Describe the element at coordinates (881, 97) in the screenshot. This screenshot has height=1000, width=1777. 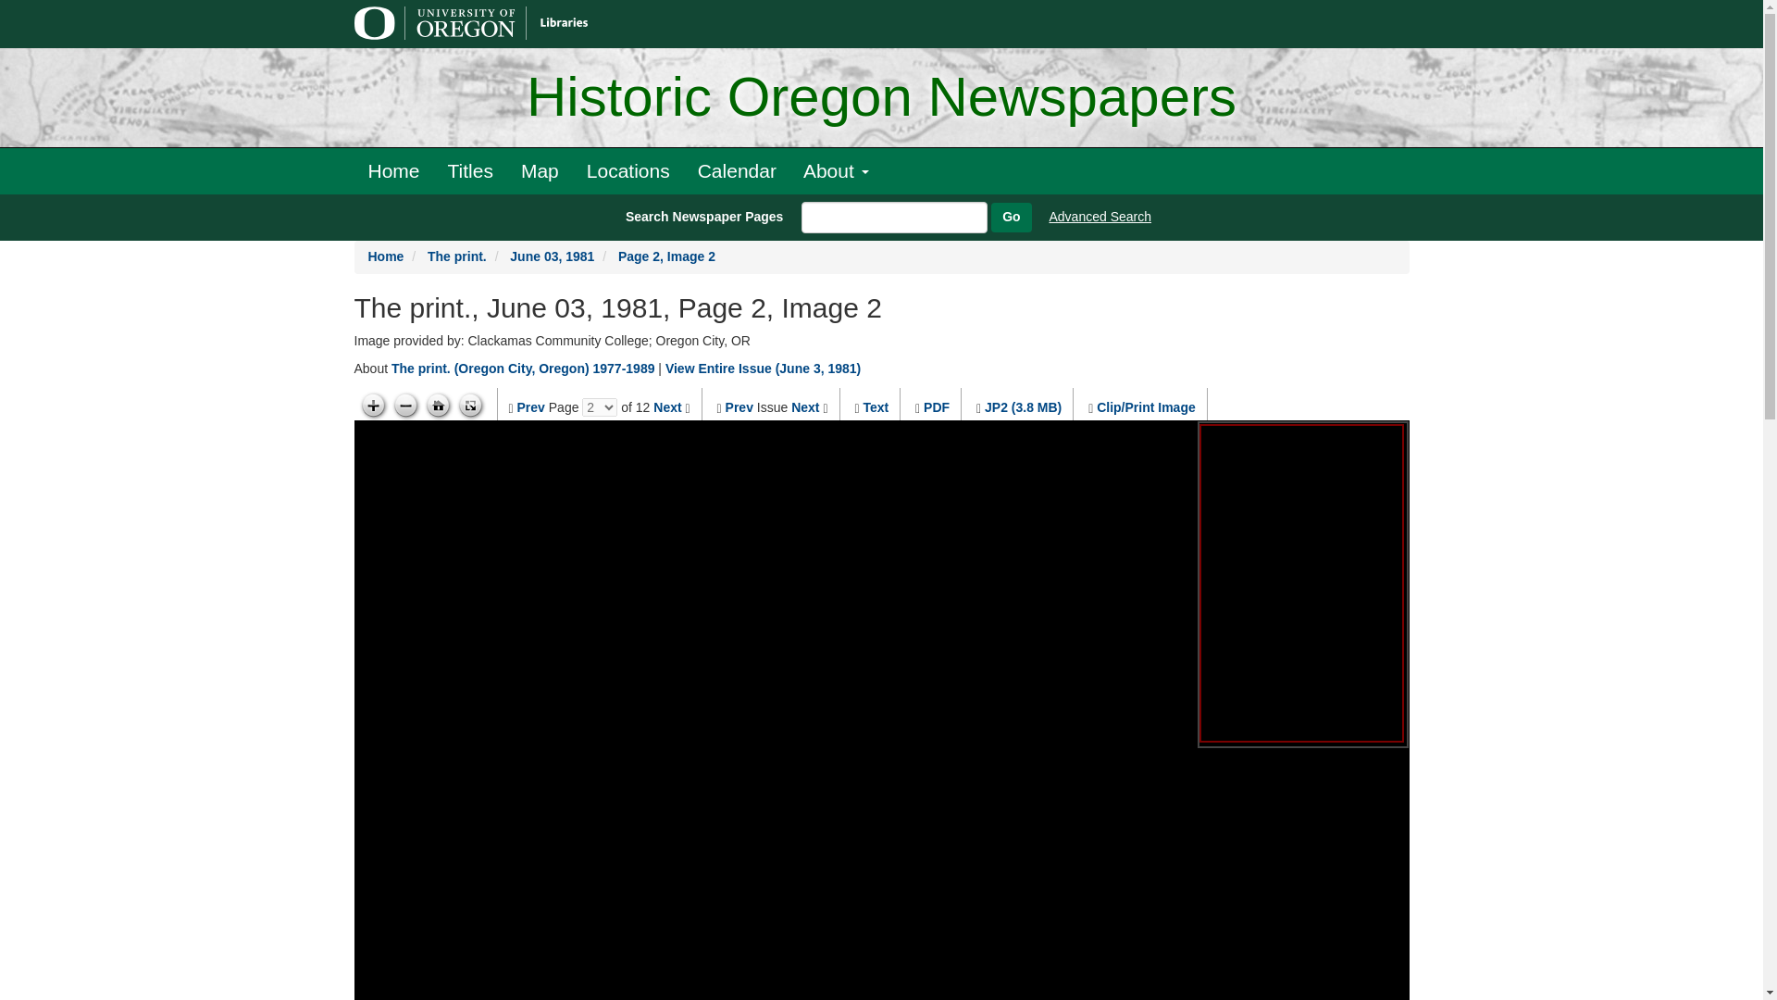
I see `Historic Oregon Newspapers` at that location.